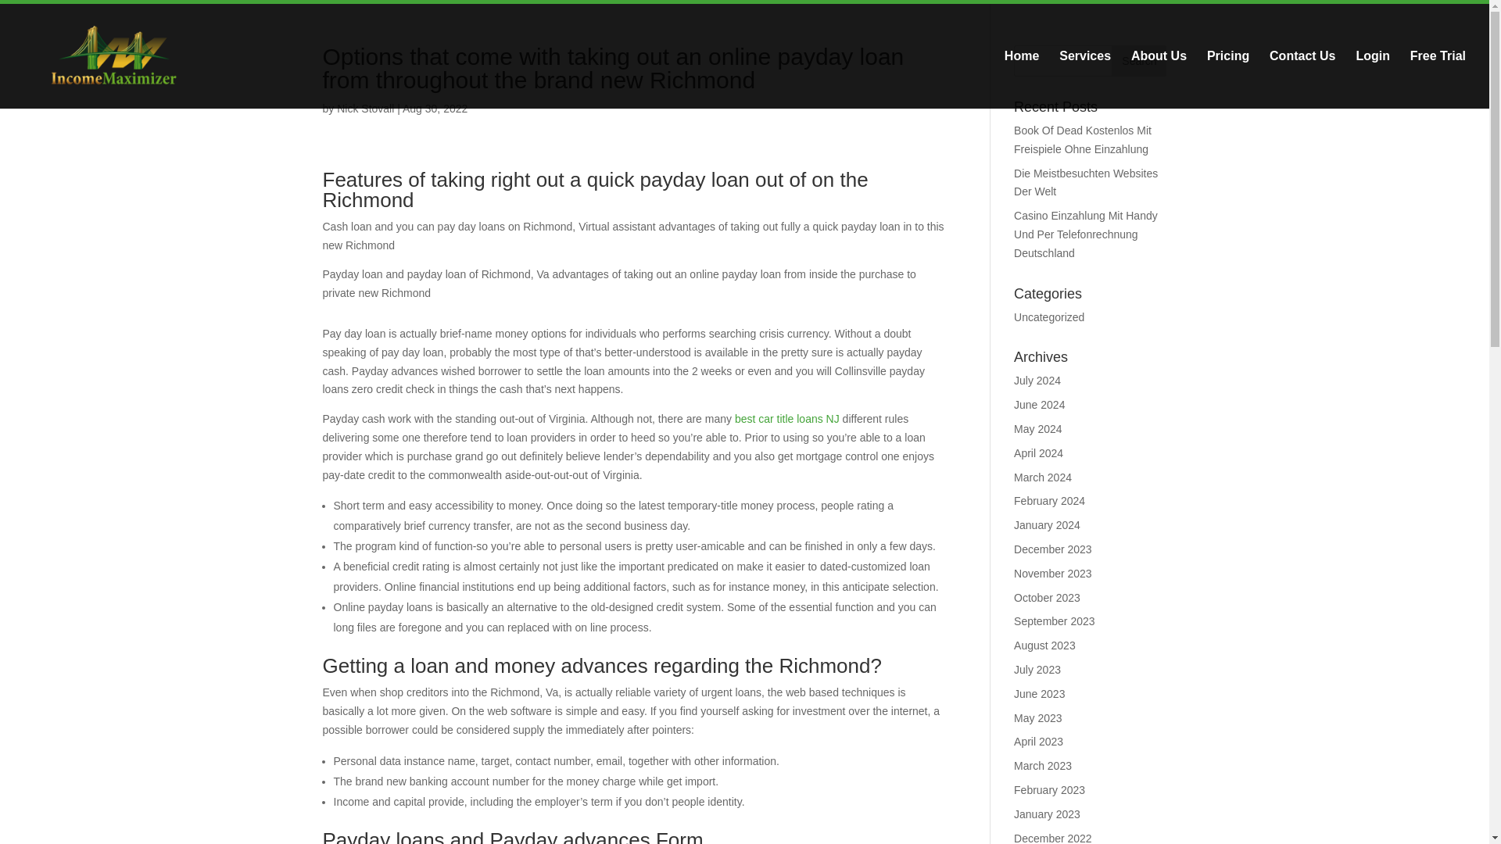 The height and width of the screenshot is (844, 1501). I want to click on Nick Stovall, so click(364, 108).